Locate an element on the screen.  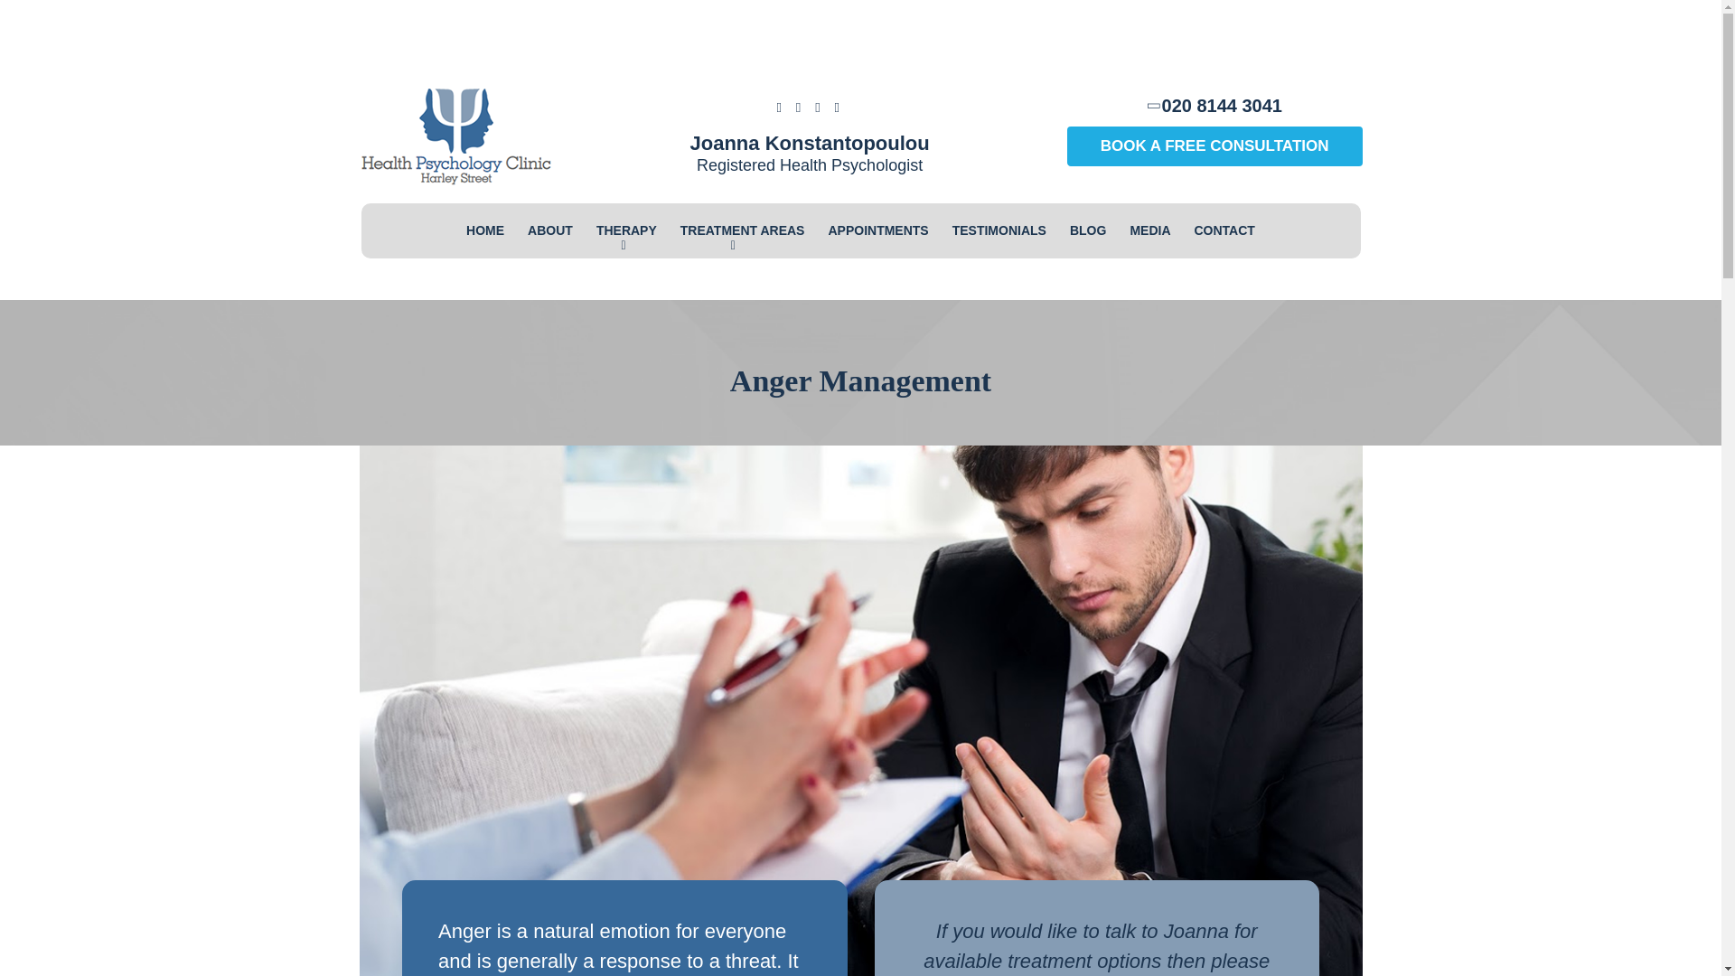
THERAPY is located at coordinates (626, 230).